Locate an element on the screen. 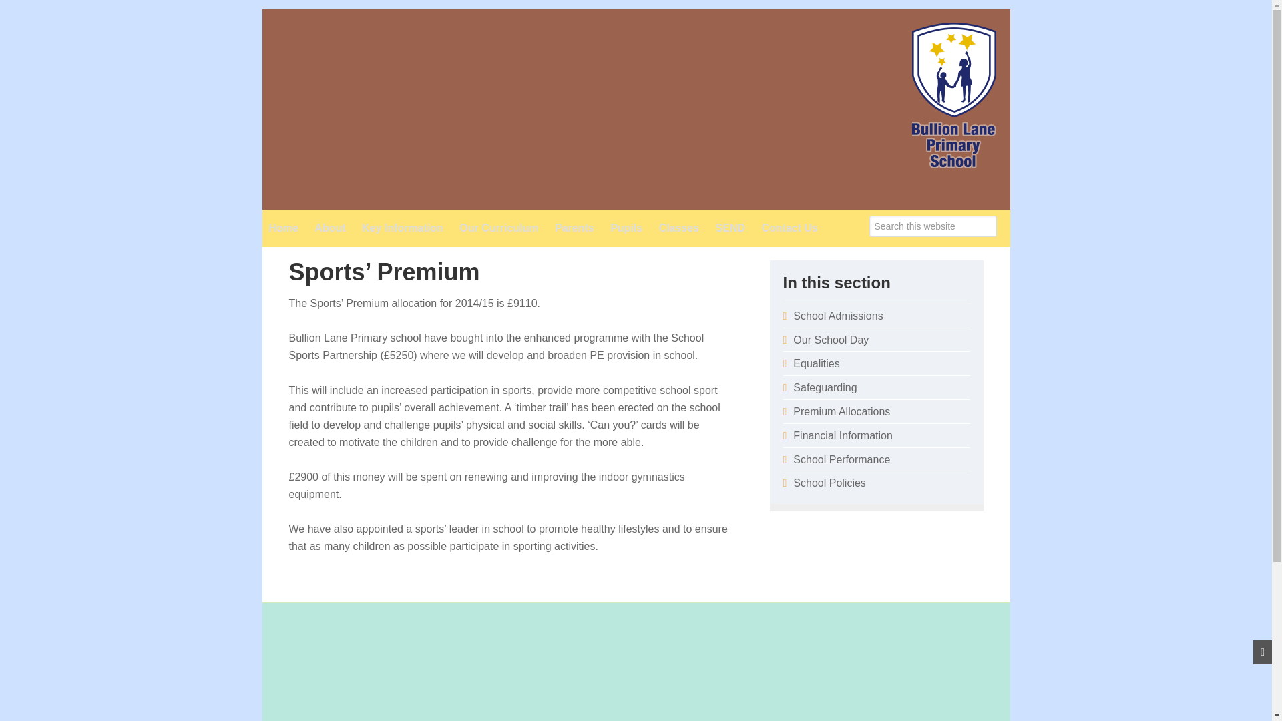  About is located at coordinates (329, 228).